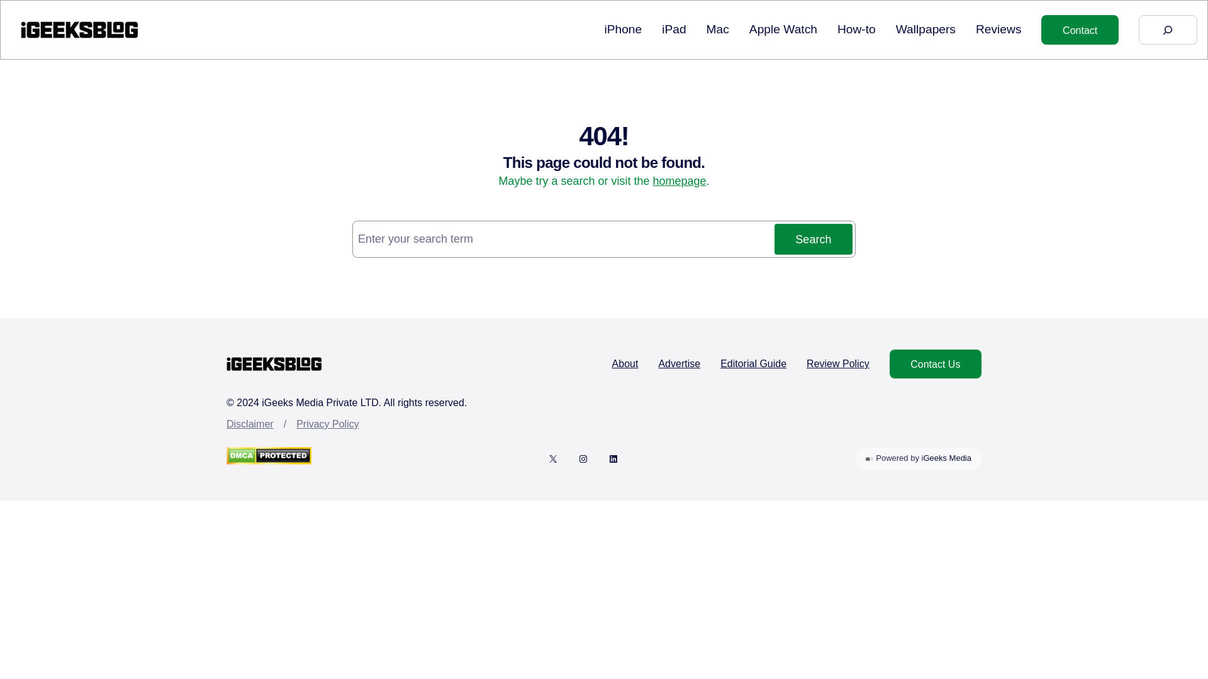 The width and height of the screenshot is (1208, 679). Describe the element at coordinates (613, 459) in the screenshot. I see `LinkedIn` at that location.